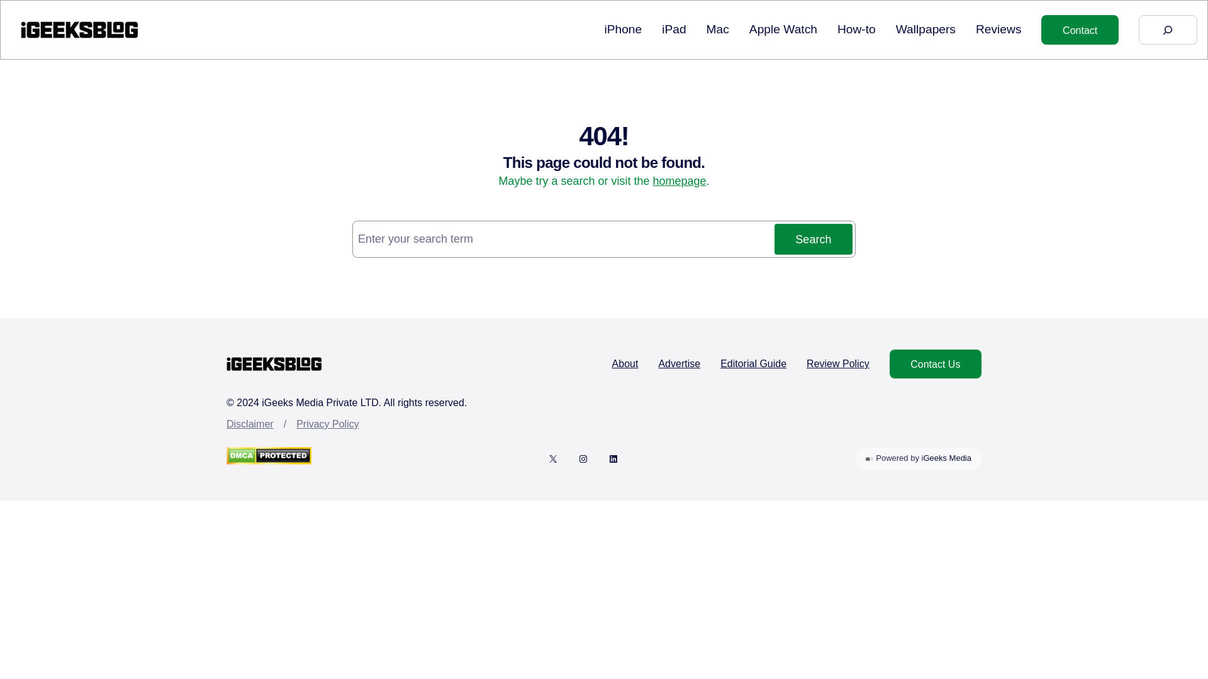 The width and height of the screenshot is (1208, 679). Describe the element at coordinates (613, 459) in the screenshot. I see `LinkedIn` at that location.